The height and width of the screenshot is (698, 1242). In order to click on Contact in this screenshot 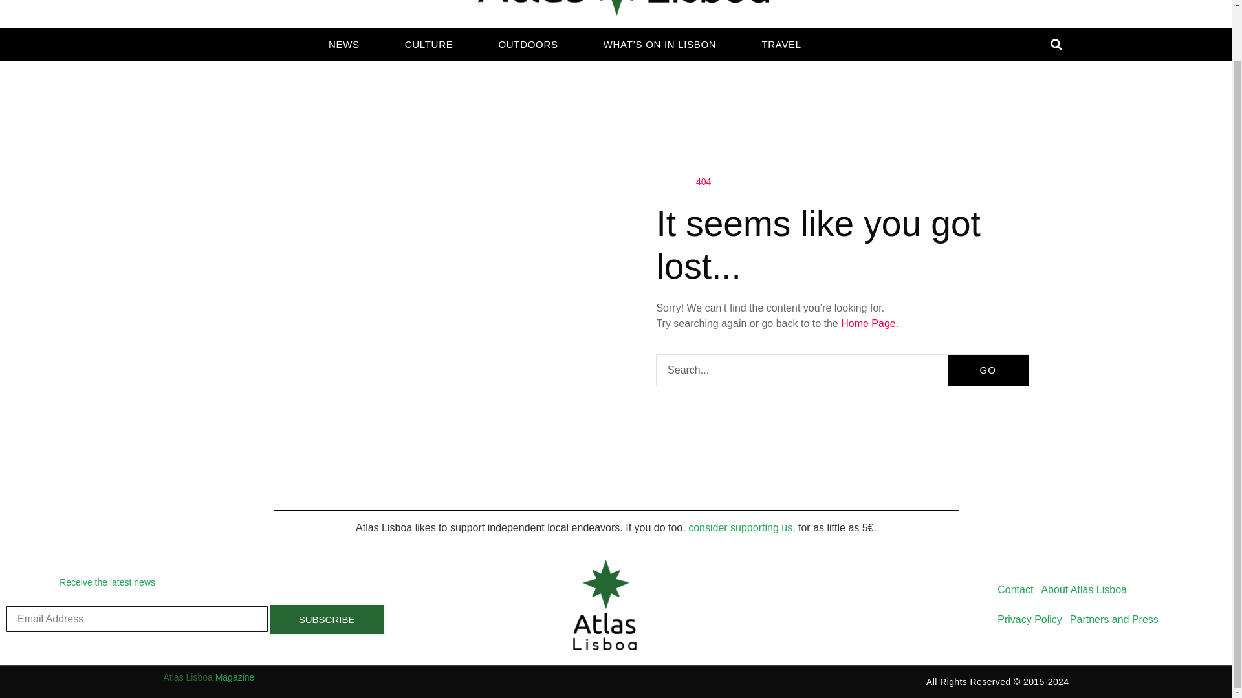, I will do `click(1016, 589)`.